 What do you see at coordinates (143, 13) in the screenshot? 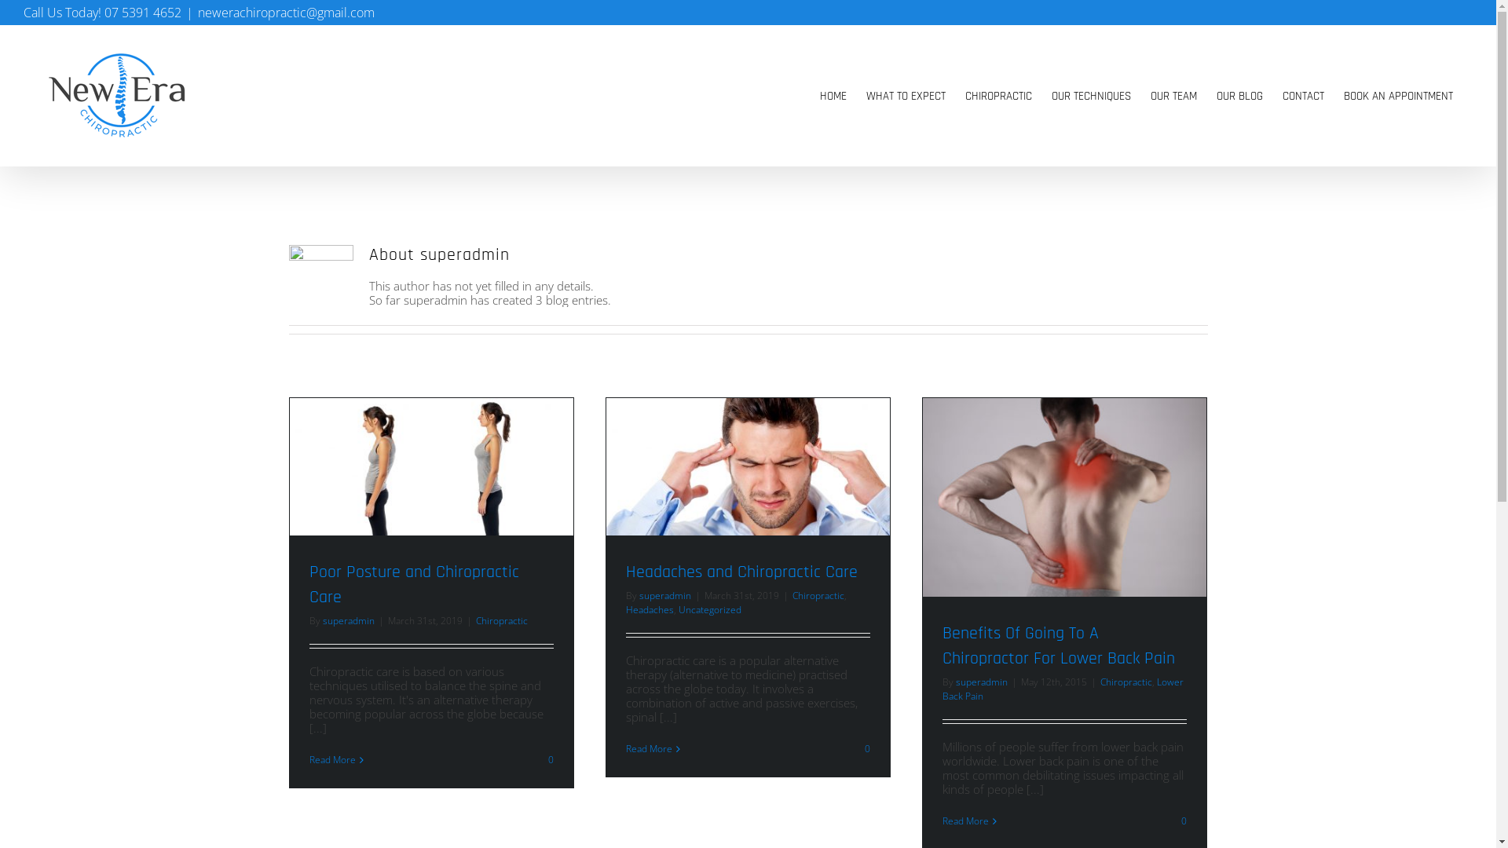
I see `07 5391 4652` at bounding box center [143, 13].